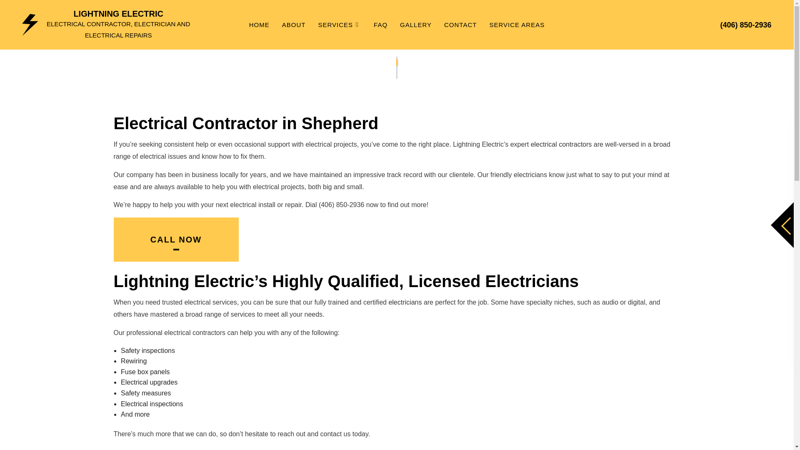 The width and height of the screenshot is (800, 450). What do you see at coordinates (386, 55) in the screenshot?
I see `COMMERCIAL ELECTRICIAN` at bounding box center [386, 55].